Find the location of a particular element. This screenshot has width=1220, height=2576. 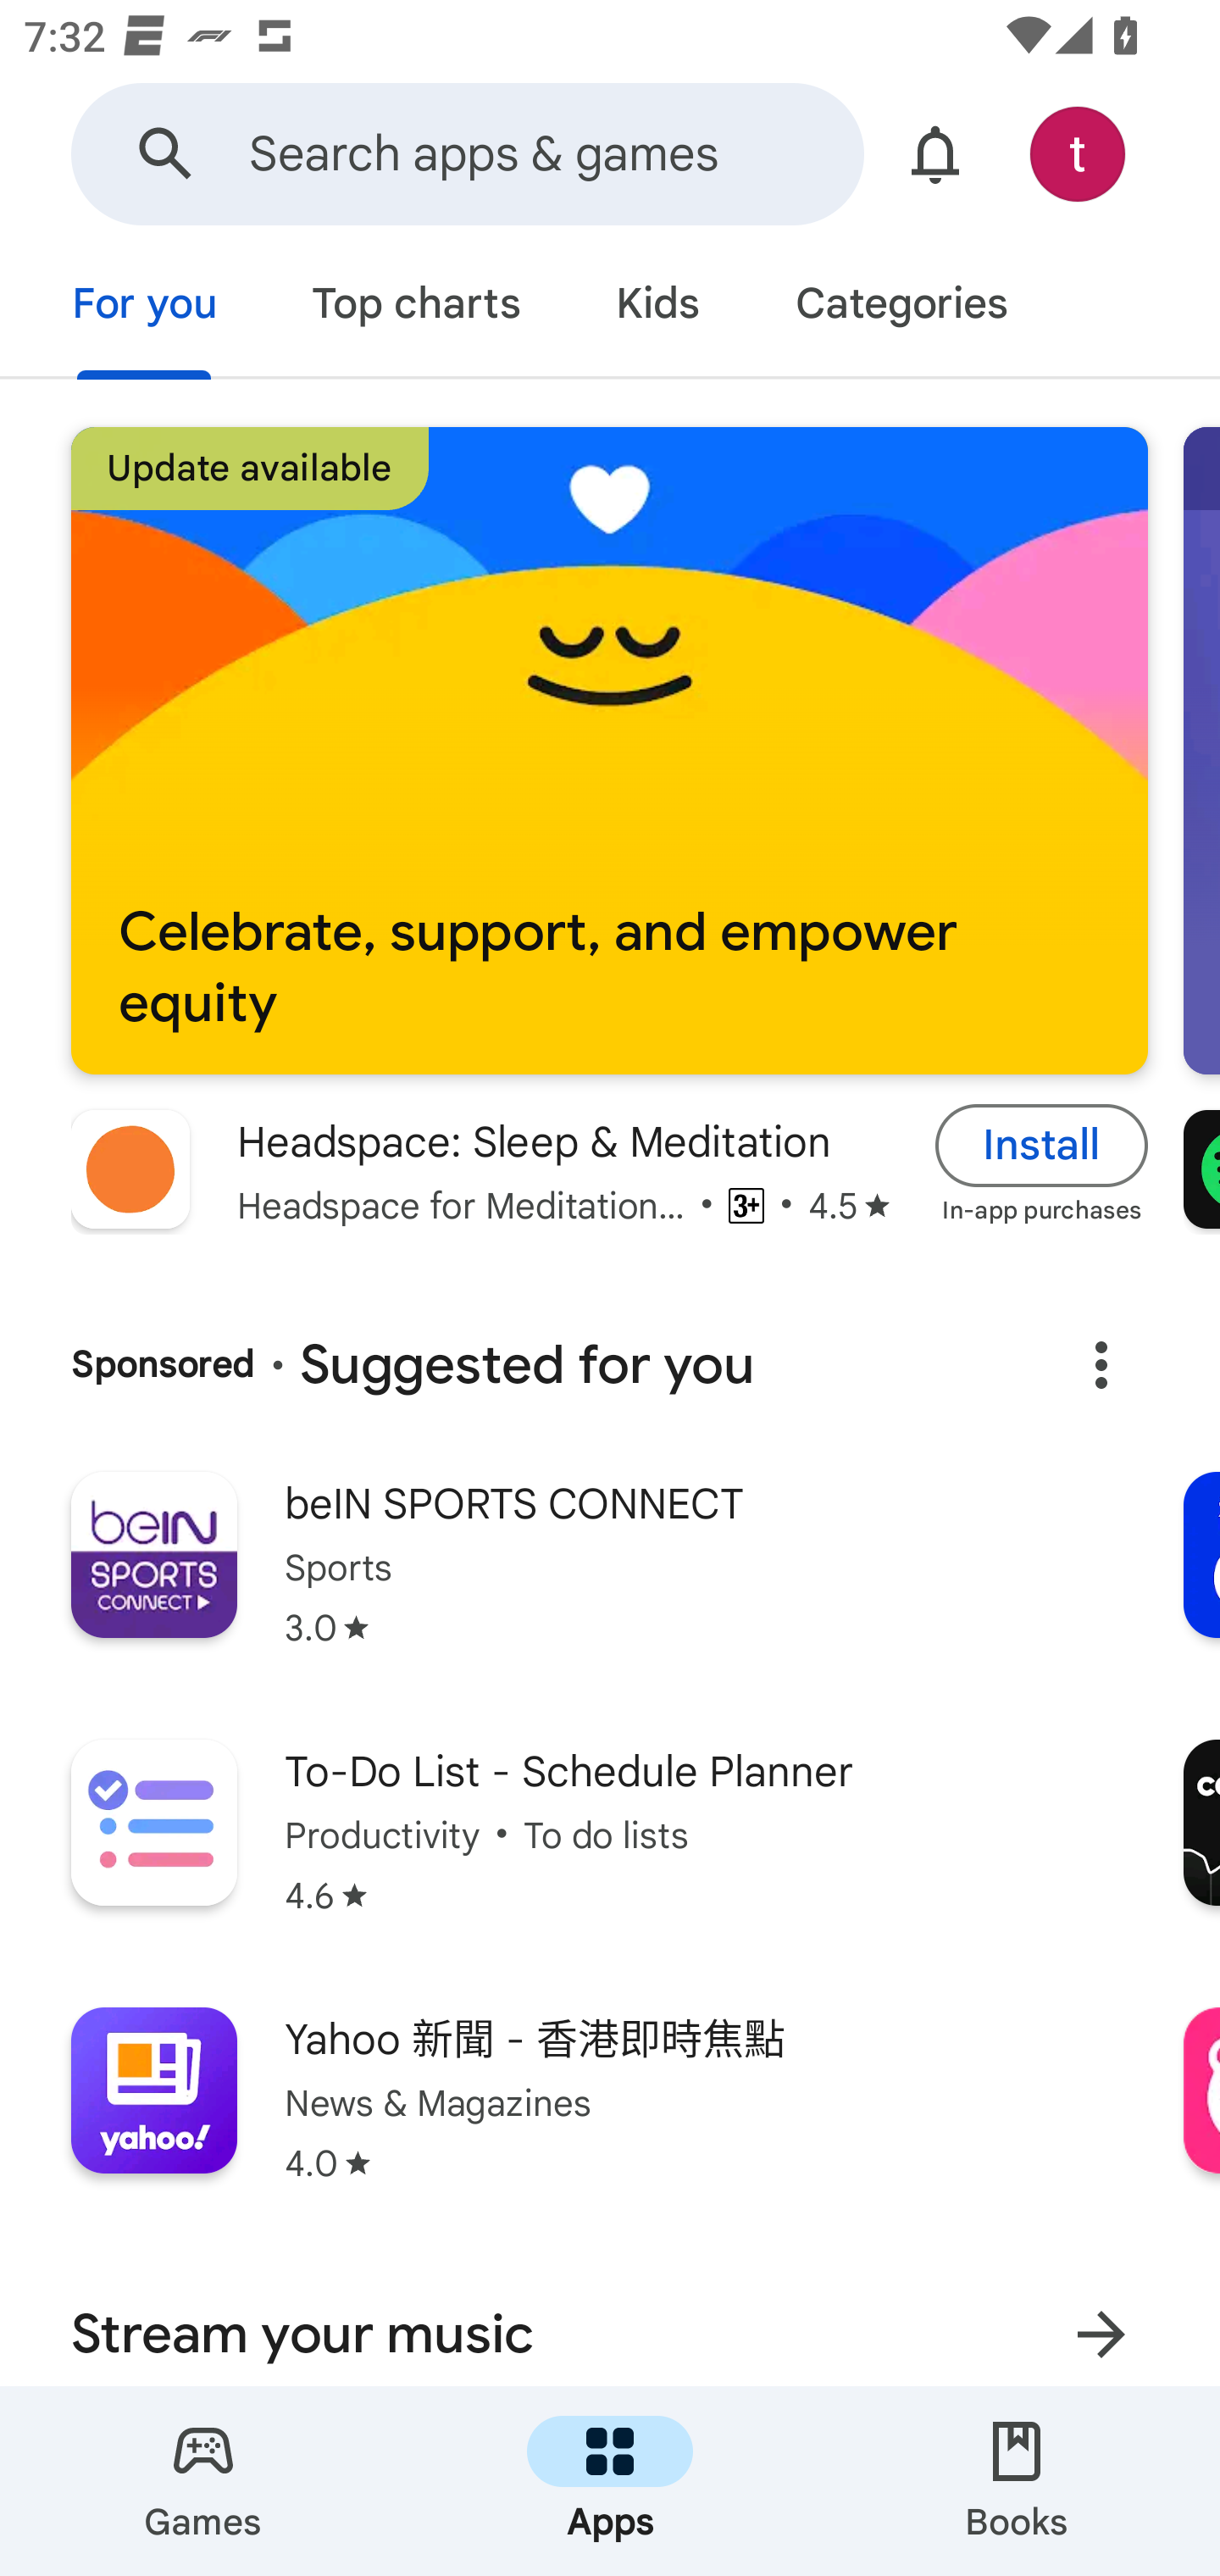

Games is located at coordinates (203, 2481).